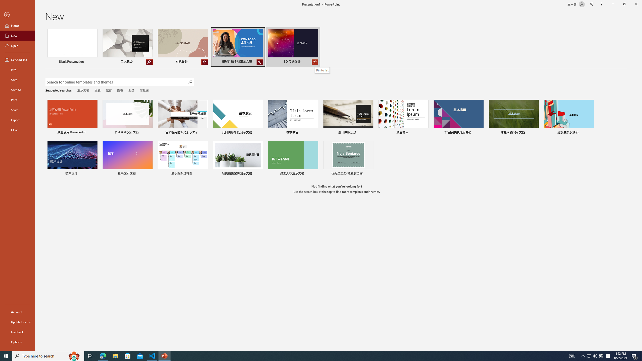  What do you see at coordinates (18, 120) in the screenshot?
I see `Export` at bounding box center [18, 120].